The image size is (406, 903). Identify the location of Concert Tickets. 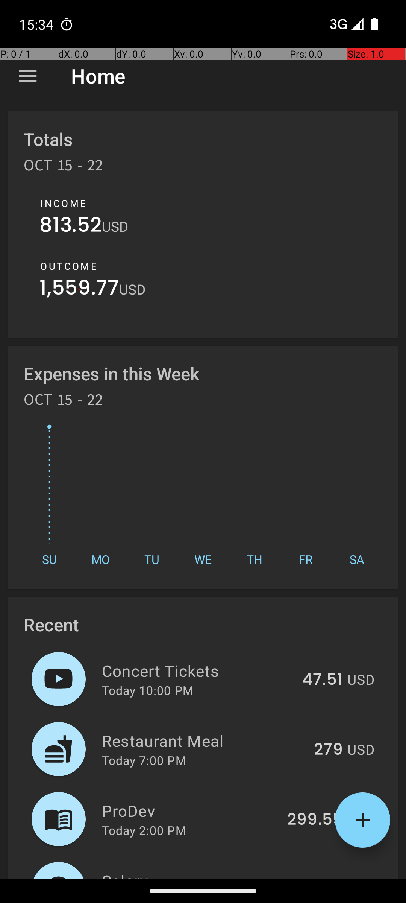
(198, 670).